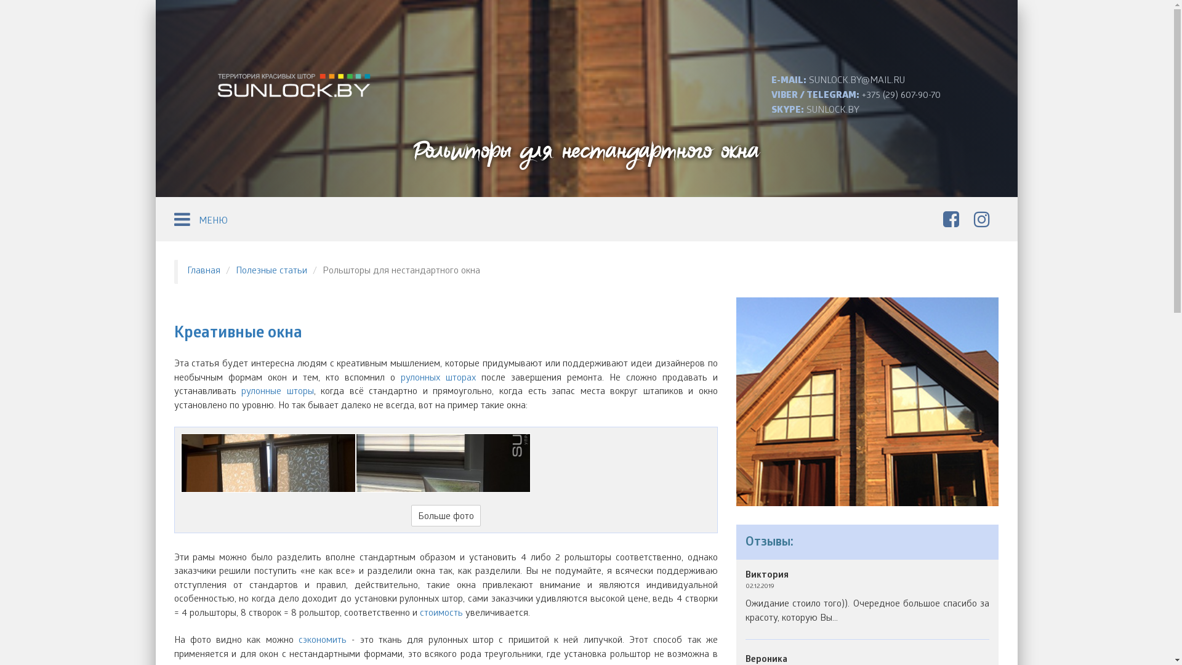 The width and height of the screenshot is (1182, 665). Describe the element at coordinates (954, 222) in the screenshot. I see `Facebook` at that location.